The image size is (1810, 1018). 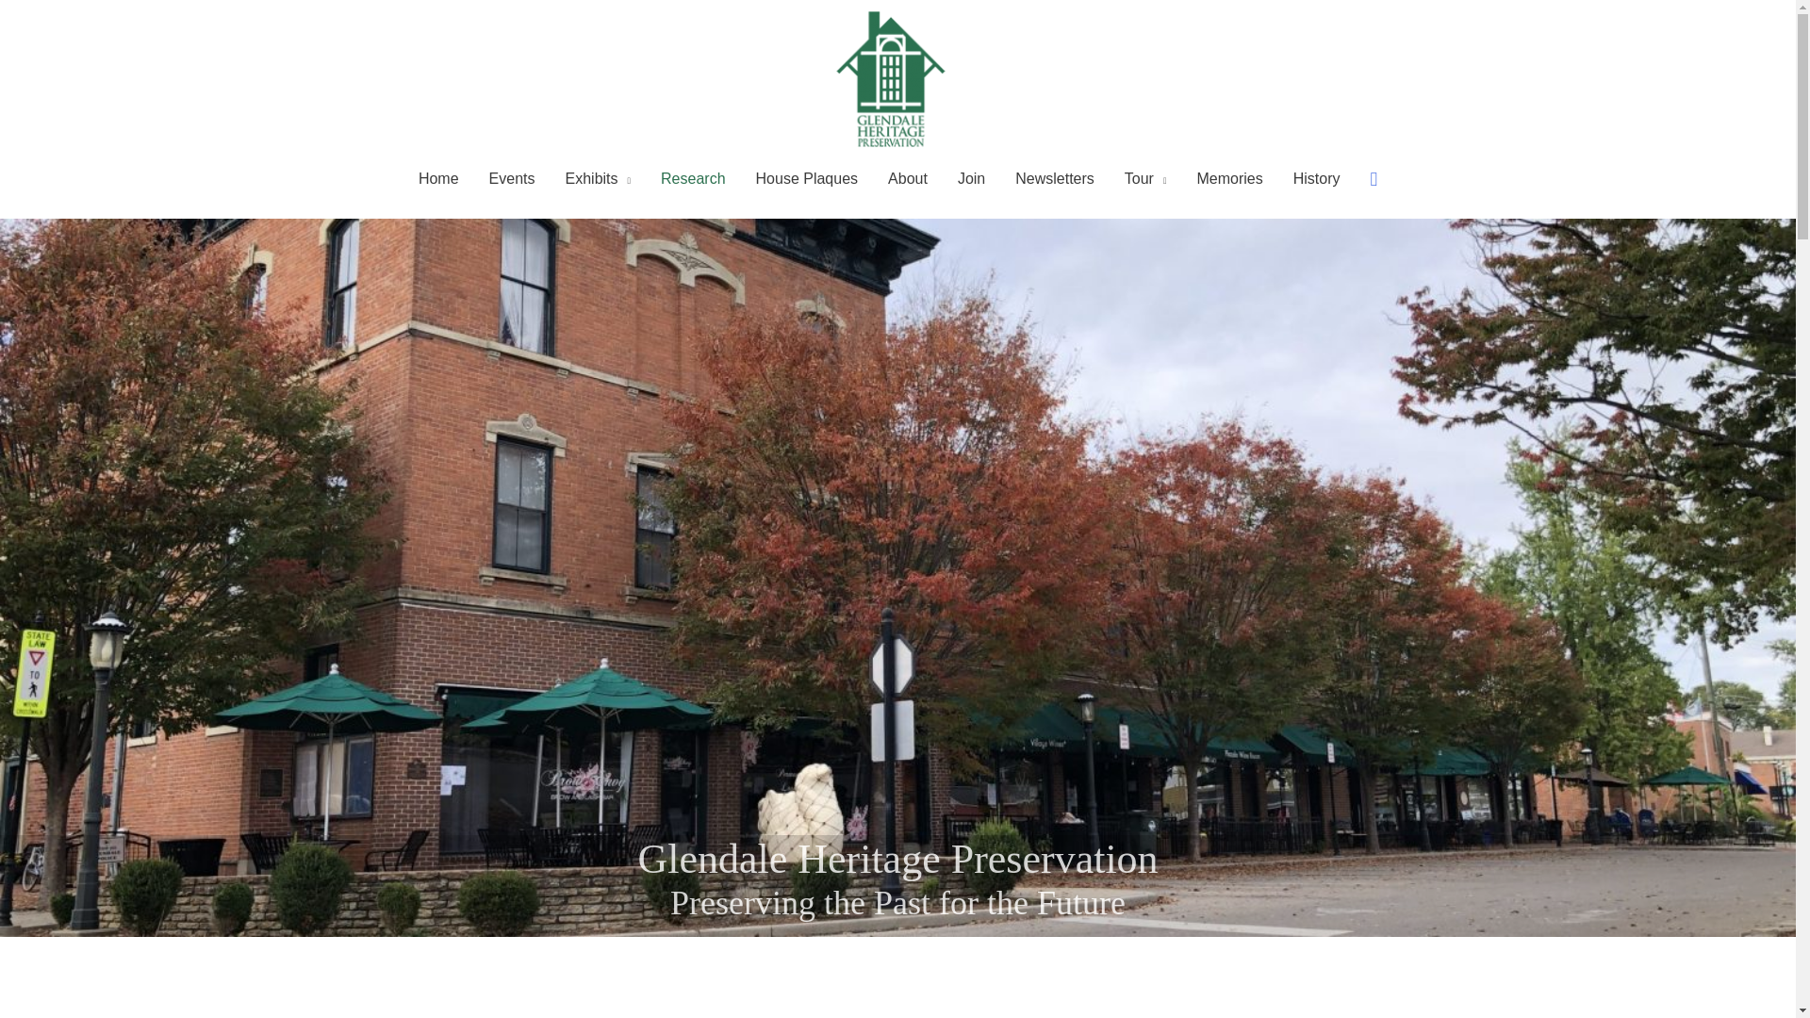 I want to click on Research, so click(x=693, y=179).